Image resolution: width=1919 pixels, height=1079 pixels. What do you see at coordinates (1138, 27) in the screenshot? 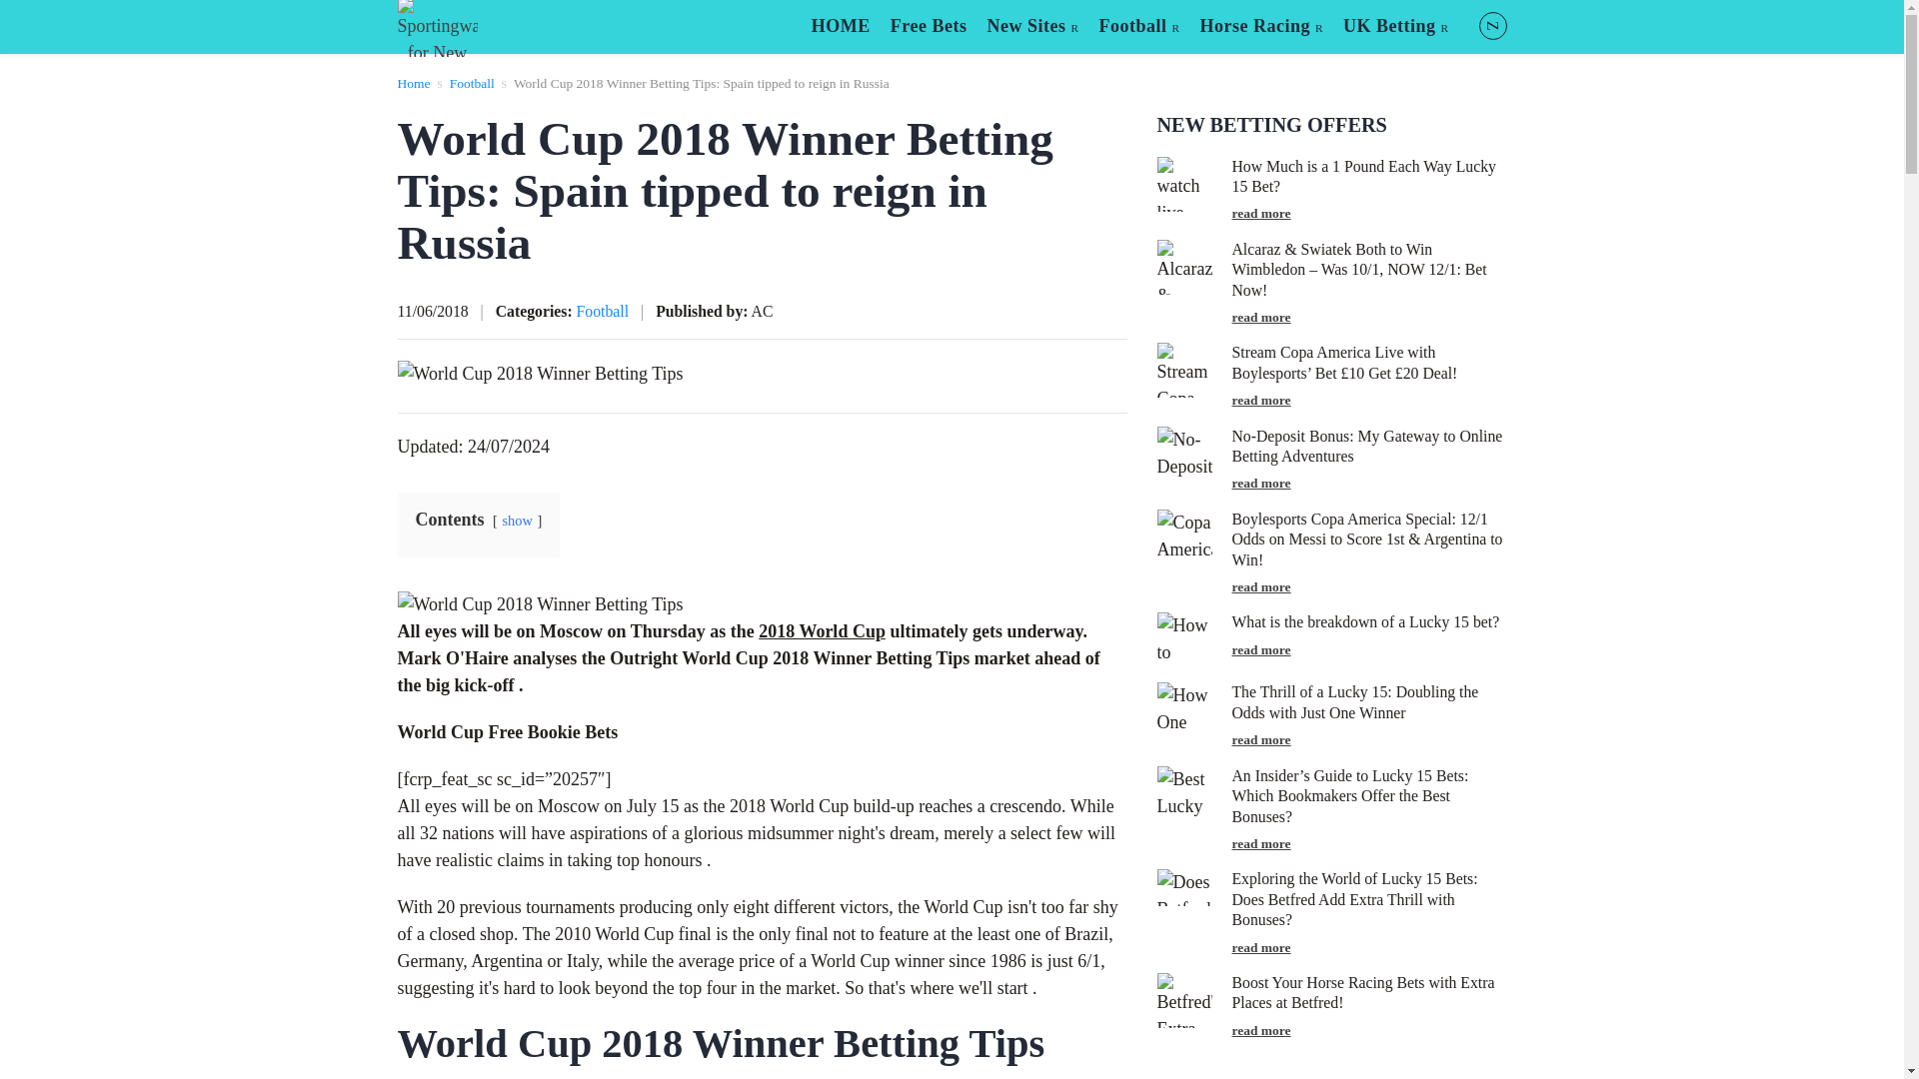
I see `Football` at bounding box center [1138, 27].